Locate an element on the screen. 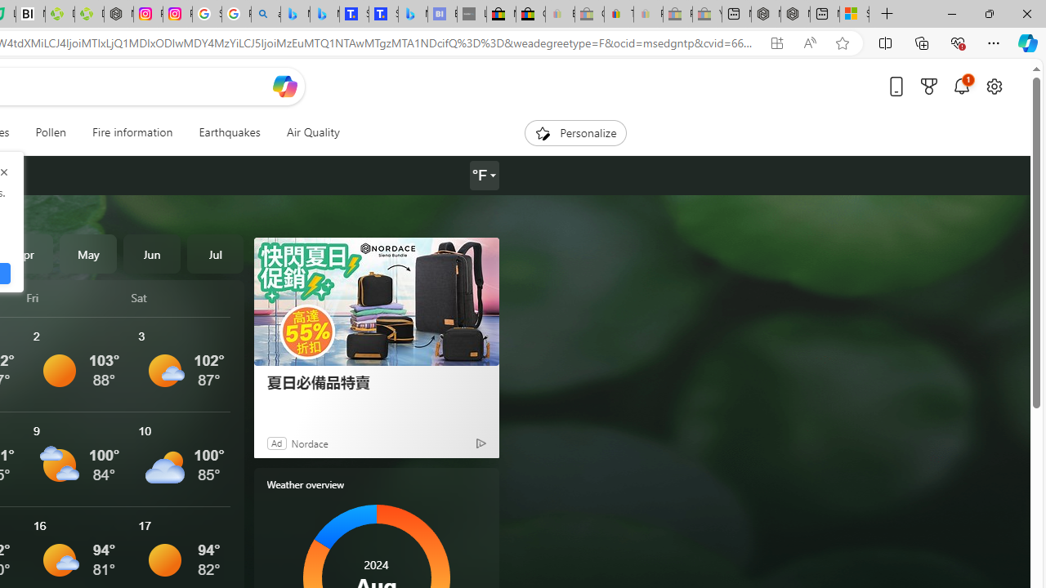 This screenshot has width=1046, height=588. Sat is located at coordinates (181, 297).